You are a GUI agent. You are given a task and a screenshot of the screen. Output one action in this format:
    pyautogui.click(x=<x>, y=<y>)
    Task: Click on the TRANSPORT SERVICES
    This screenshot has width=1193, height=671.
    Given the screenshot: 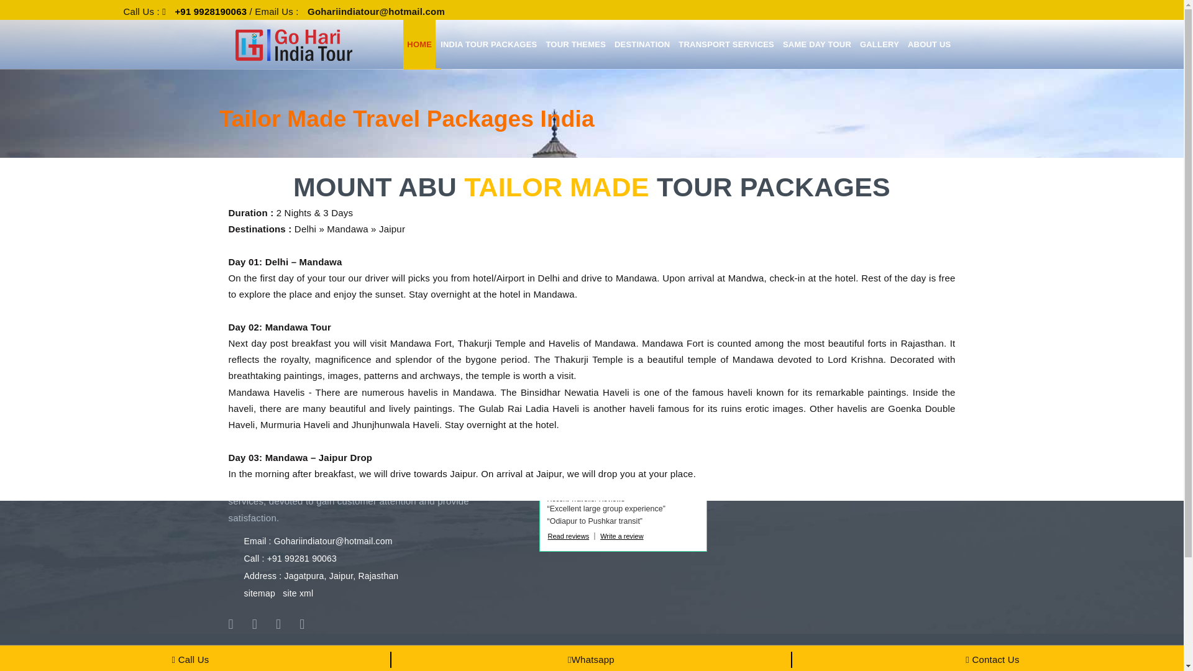 What is the action you would take?
    pyautogui.click(x=726, y=45)
    